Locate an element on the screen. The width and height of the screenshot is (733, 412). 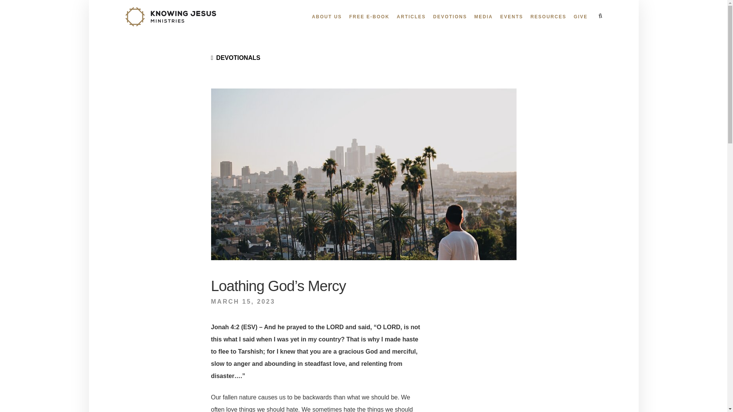
ARTICLES is located at coordinates (411, 17).